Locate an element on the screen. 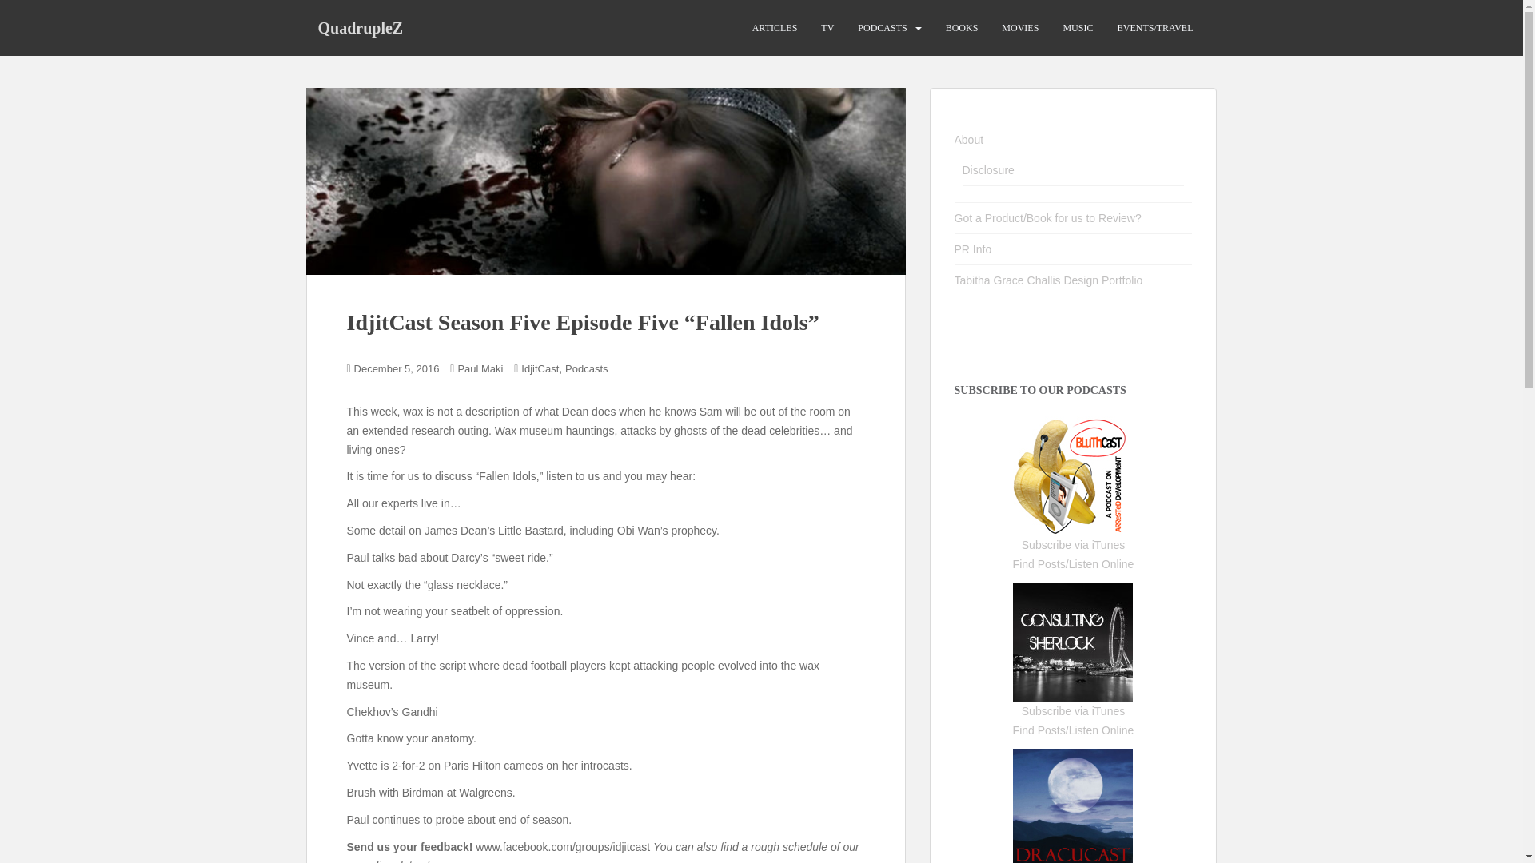 This screenshot has height=863, width=1535. December 5, 2016 is located at coordinates (397, 368).